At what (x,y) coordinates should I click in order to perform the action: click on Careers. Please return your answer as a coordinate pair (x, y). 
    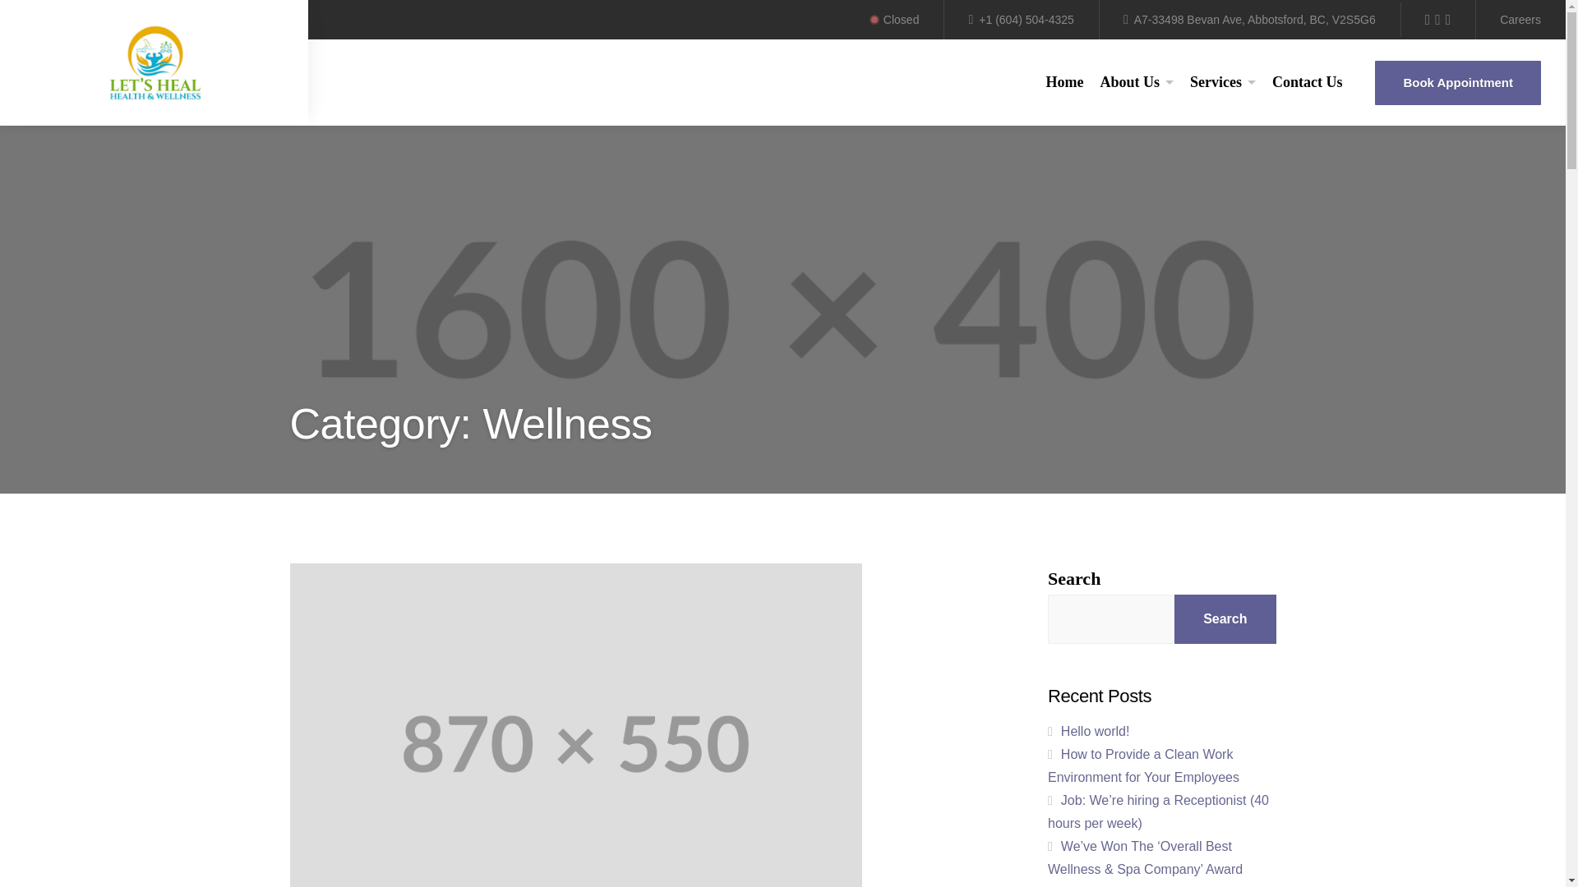
    Looking at the image, I should click on (1520, 20).